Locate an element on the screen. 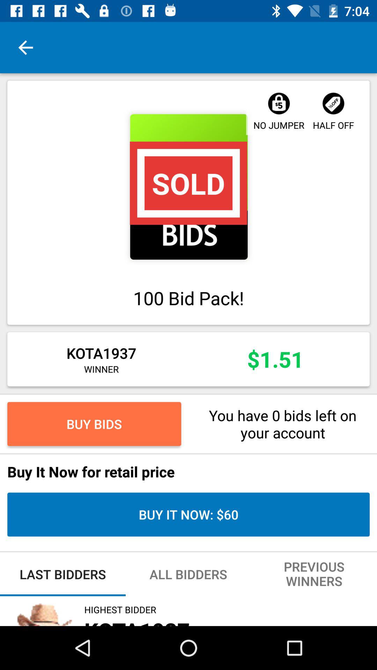 The image size is (377, 670). scroll until the buy bids is located at coordinates (94, 424).